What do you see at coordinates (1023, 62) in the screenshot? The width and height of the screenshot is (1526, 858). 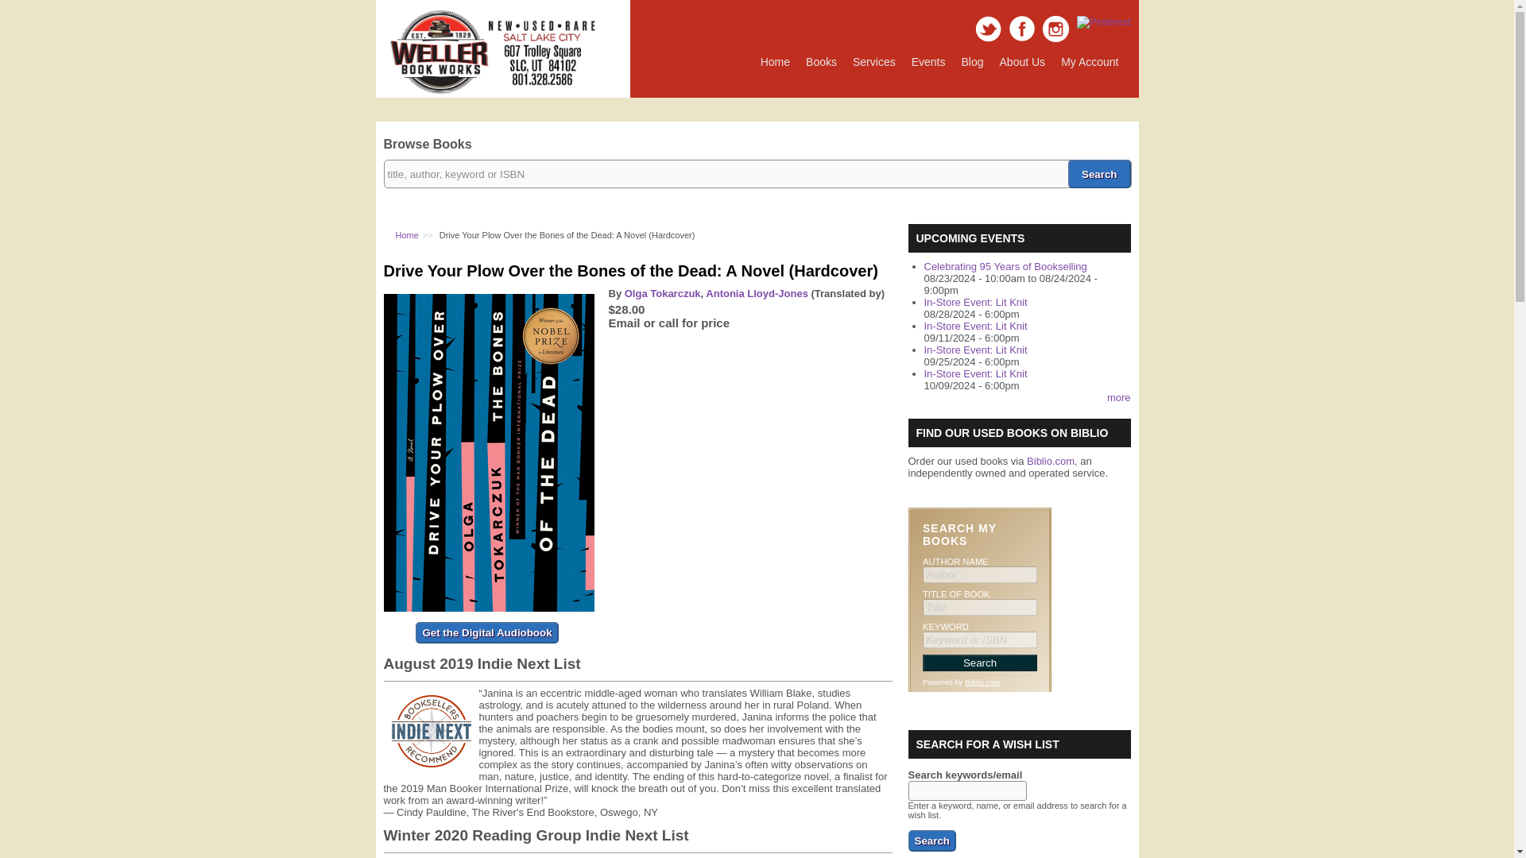 I see `About Us` at bounding box center [1023, 62].